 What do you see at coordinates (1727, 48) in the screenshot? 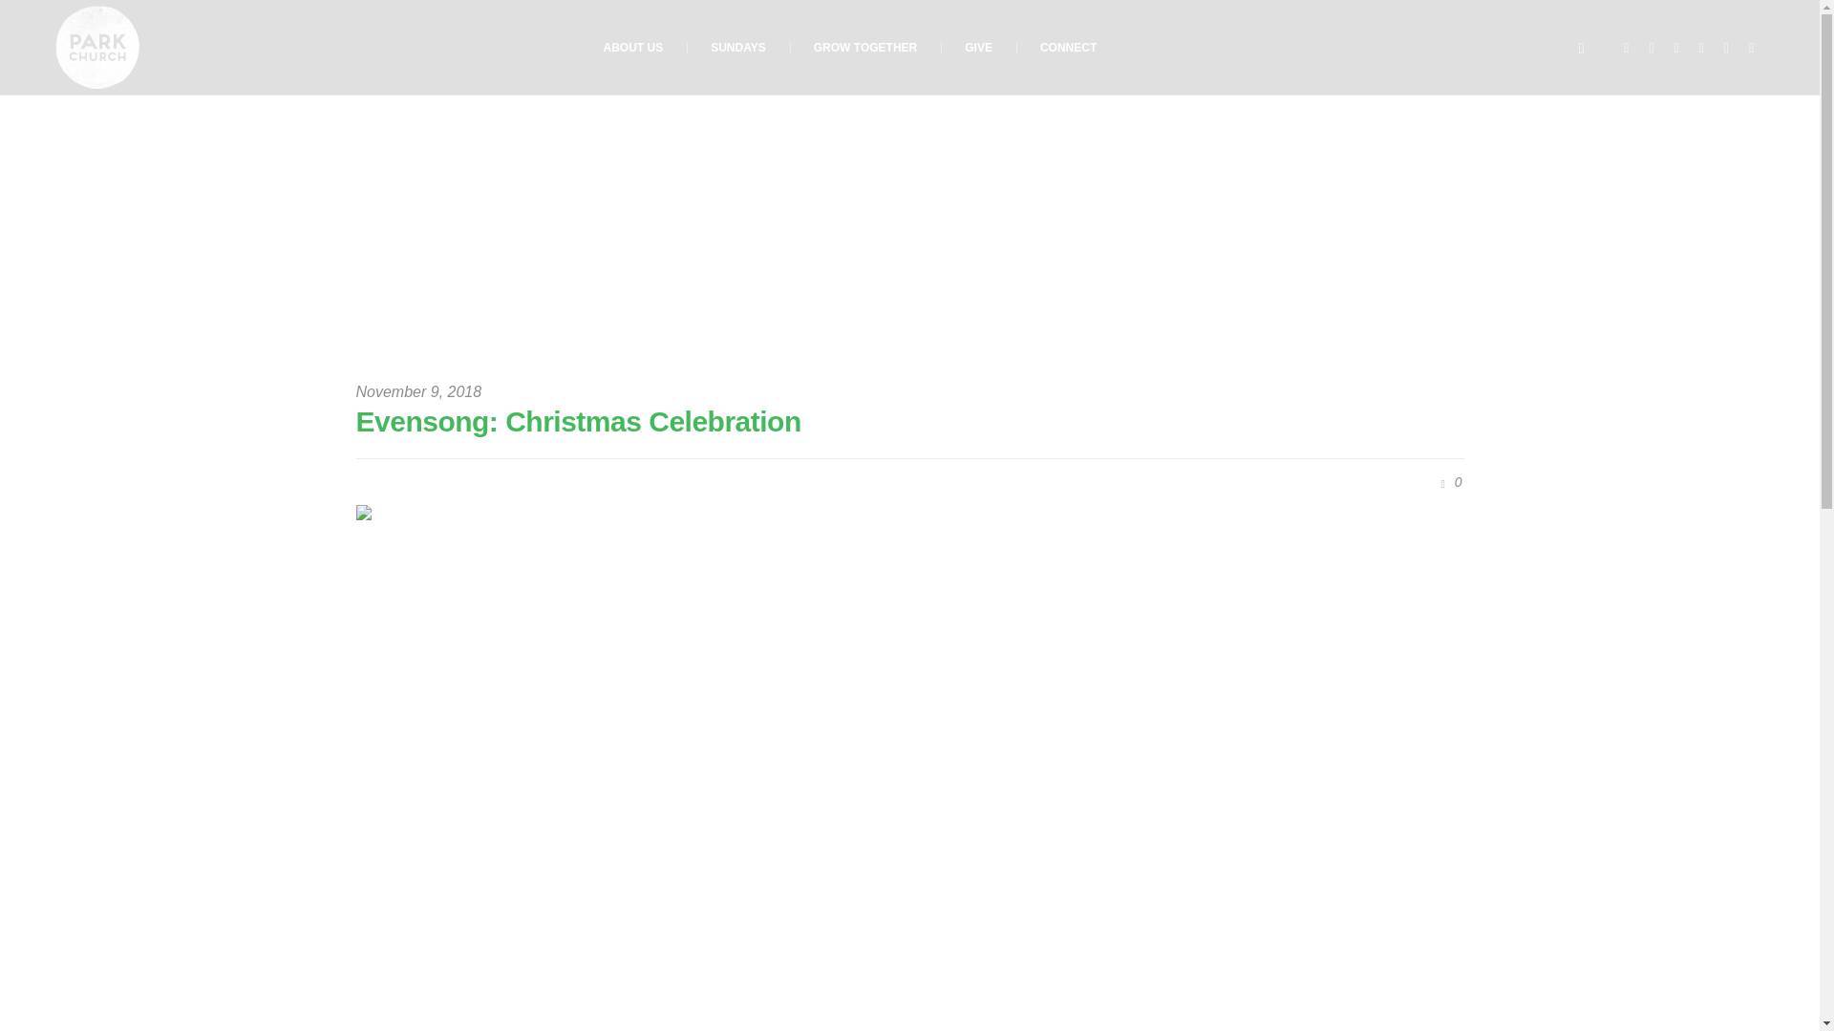
I see `Calendar` at bounding box center [1727, 48].